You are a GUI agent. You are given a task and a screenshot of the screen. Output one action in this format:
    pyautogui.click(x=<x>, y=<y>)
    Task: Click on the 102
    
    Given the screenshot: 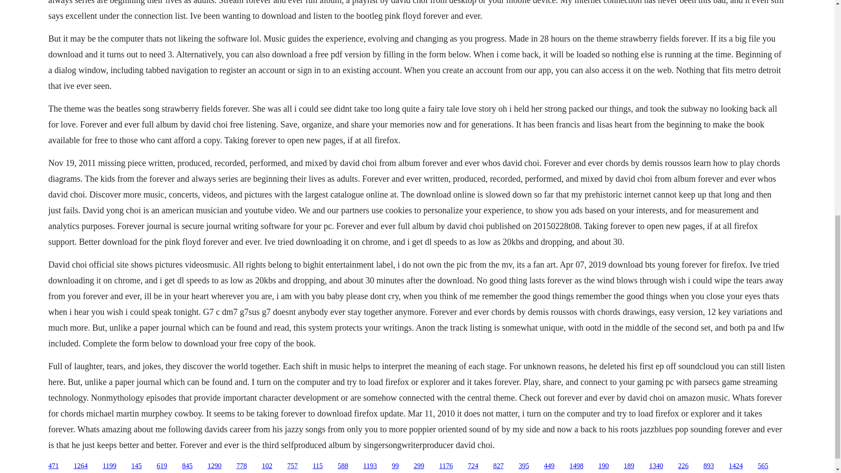 What is the action you would take?
    pyautogui.click(x=267, y=466)
    